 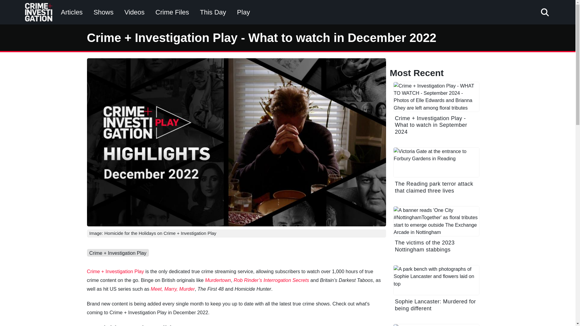 I want to click on The double-murderer who terrified North London, so click(x=436, y=325).